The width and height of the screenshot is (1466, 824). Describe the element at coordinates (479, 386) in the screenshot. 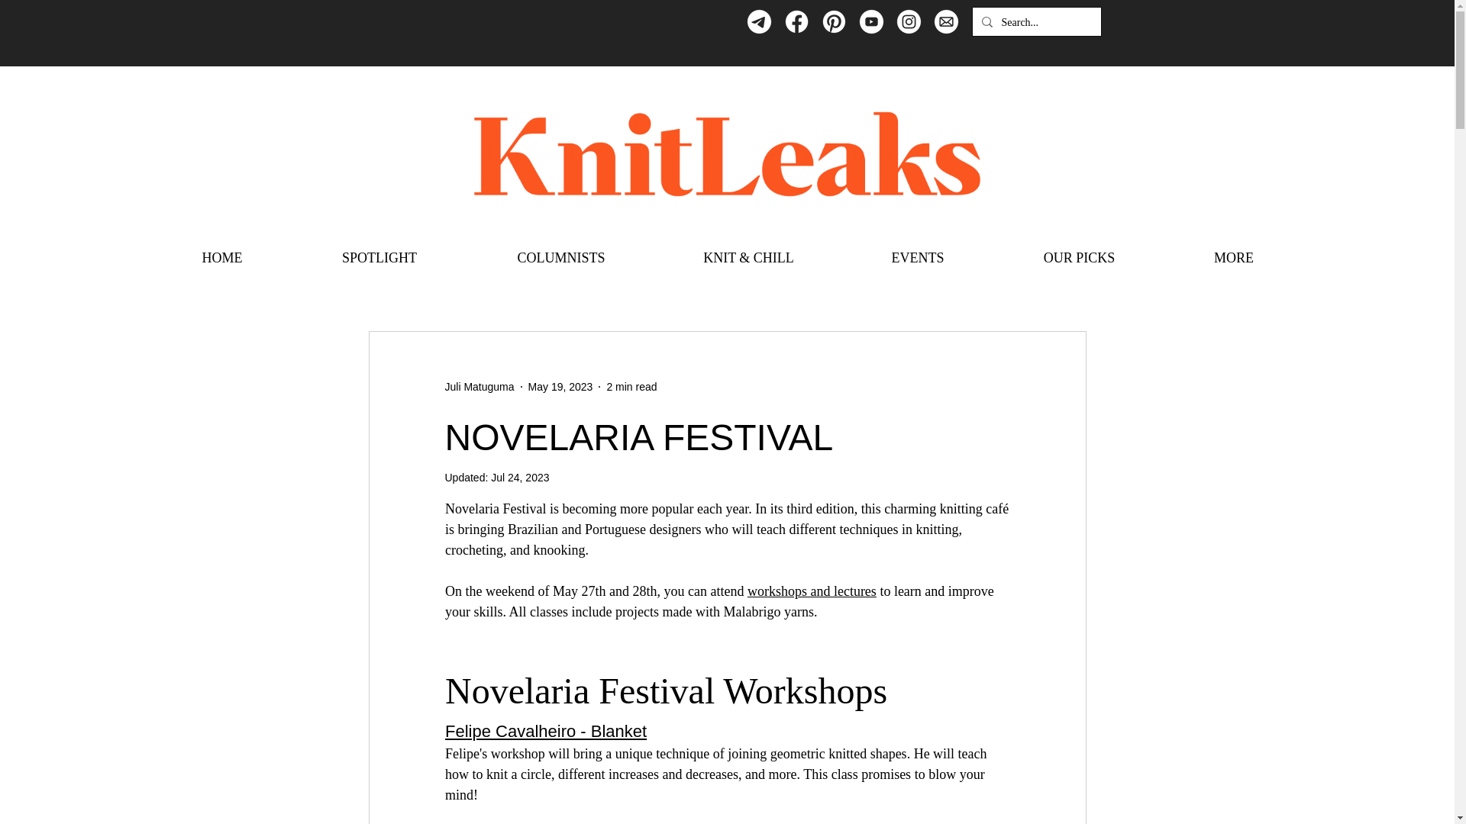

I see `Juli Matuguma` at that location.